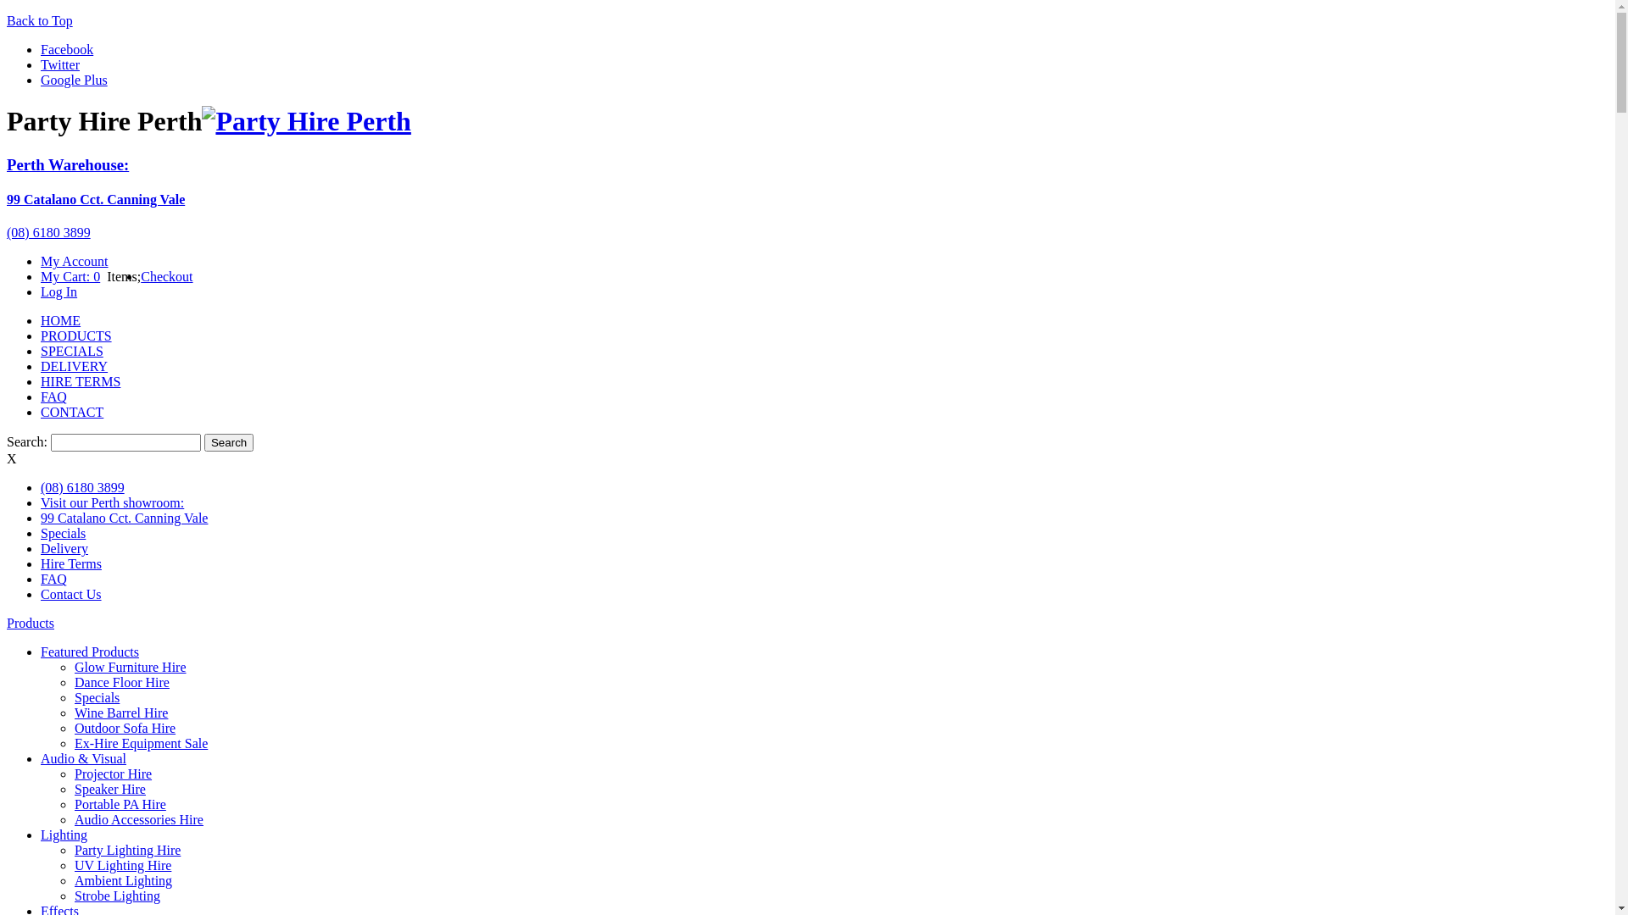  What do you see at coordinates (120, 805) in the screenshot?
I see `Portable PA Hire` at bounding box center [120, 805].